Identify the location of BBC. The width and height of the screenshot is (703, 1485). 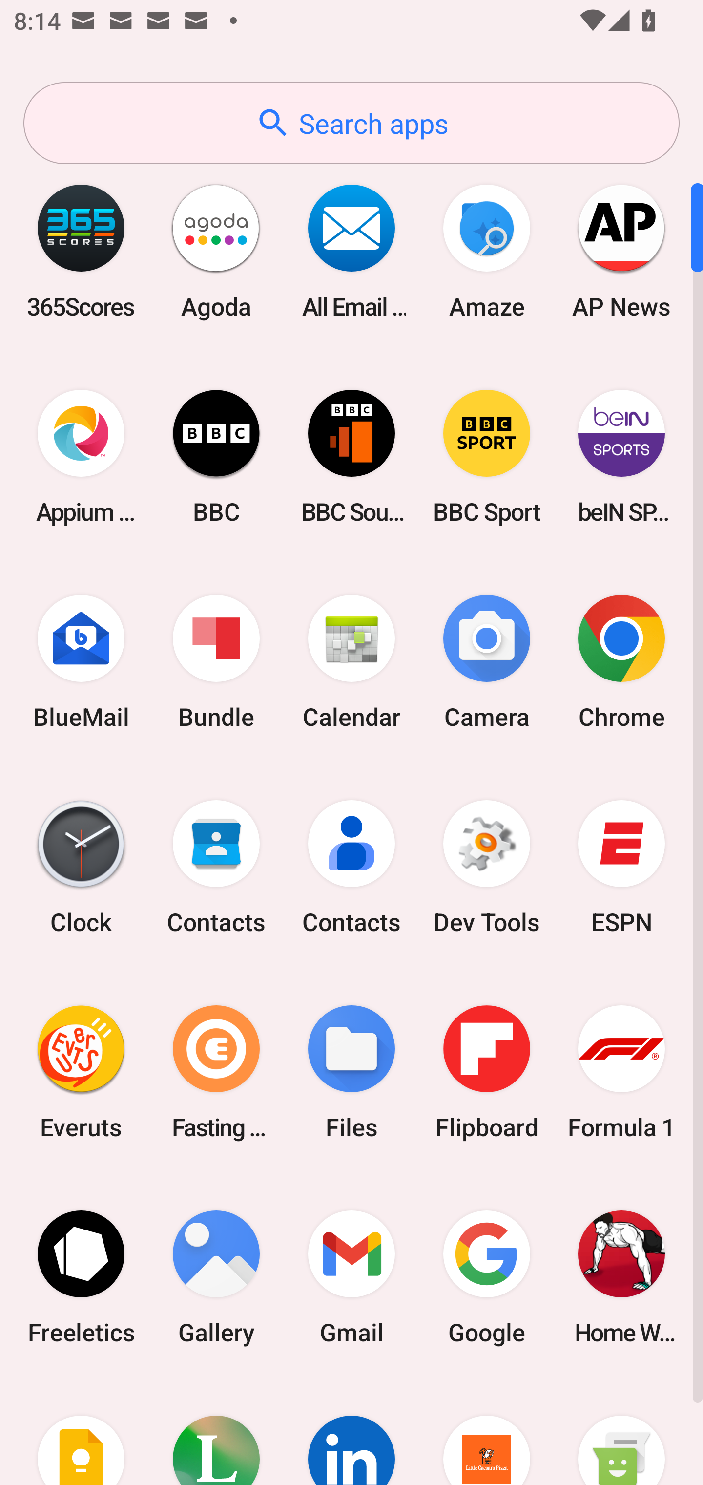
(216, 456).